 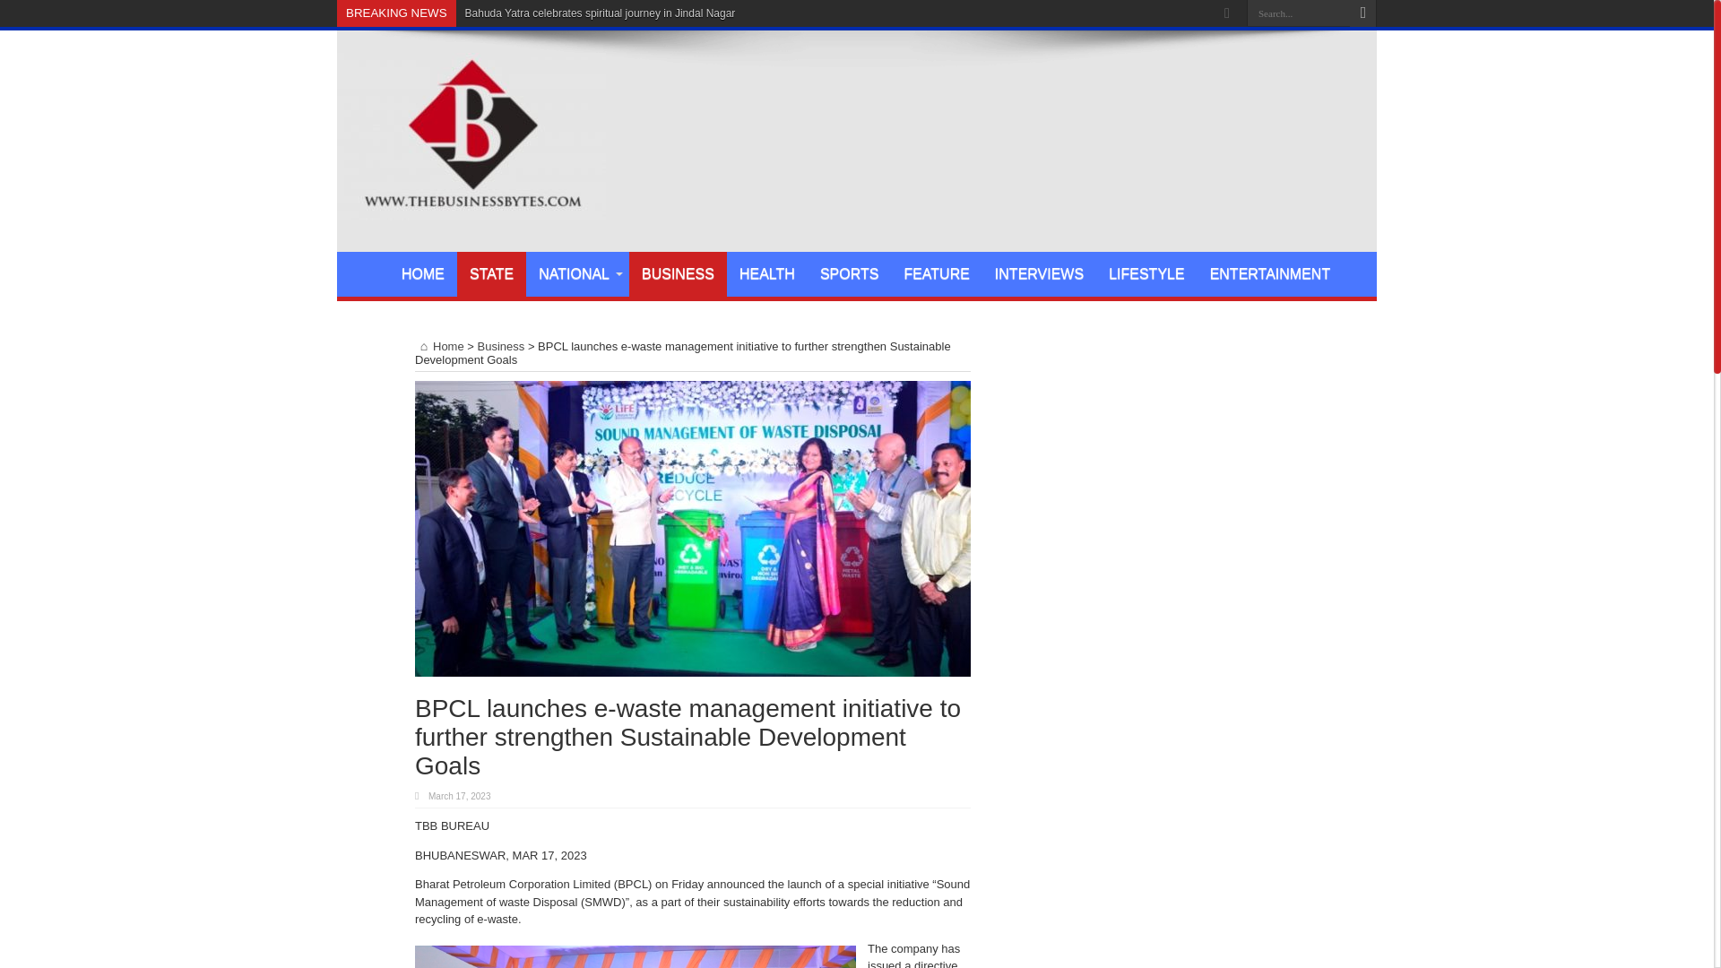 What do you see at coordinates (601, 13) in the screenshot?
I see `Bahuda Yatra celebrates spiritual journey in Jindal Nagar` at bounding box center [601, 13].